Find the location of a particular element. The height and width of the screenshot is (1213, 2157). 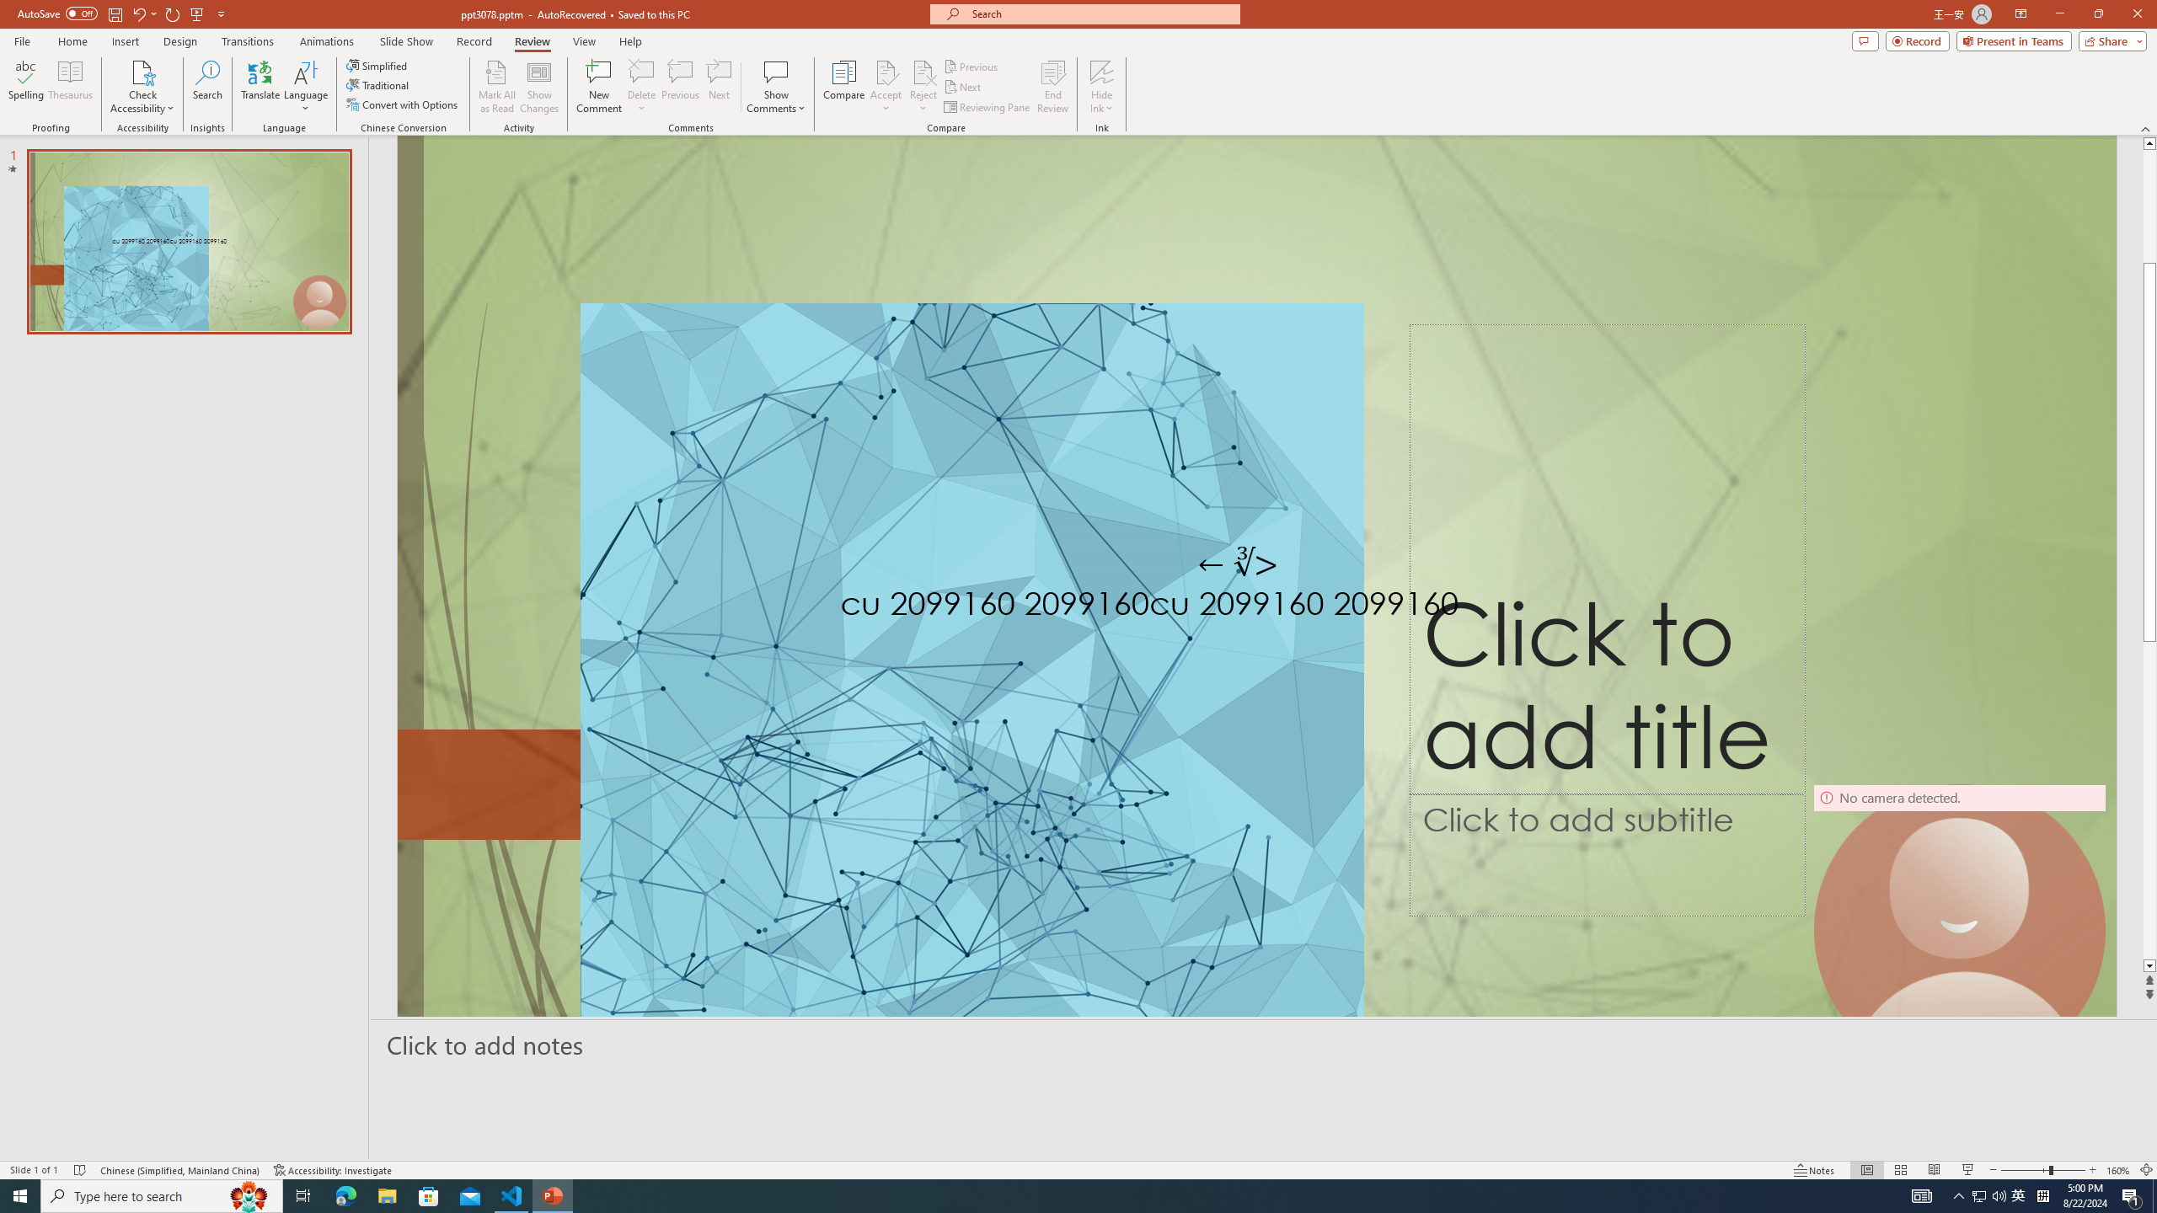

Review is located at coordinates (533, 41).